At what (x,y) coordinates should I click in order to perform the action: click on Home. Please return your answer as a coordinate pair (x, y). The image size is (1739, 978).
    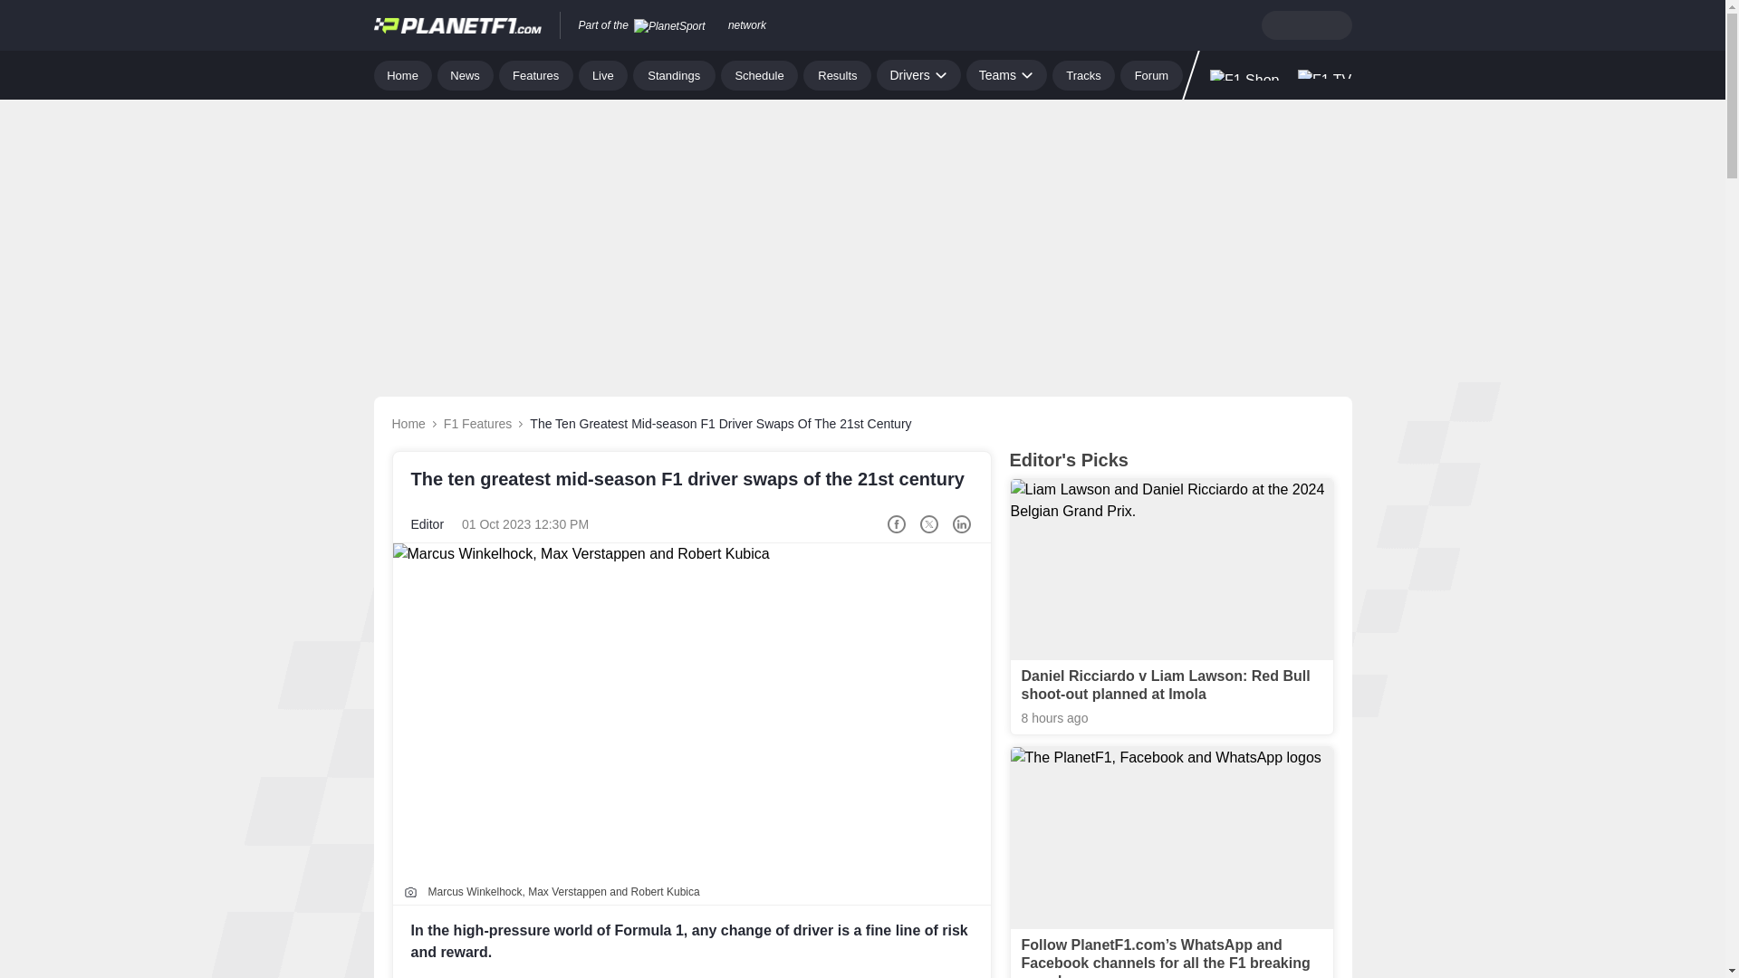
    Looking at the image, I should click on (402, 74).